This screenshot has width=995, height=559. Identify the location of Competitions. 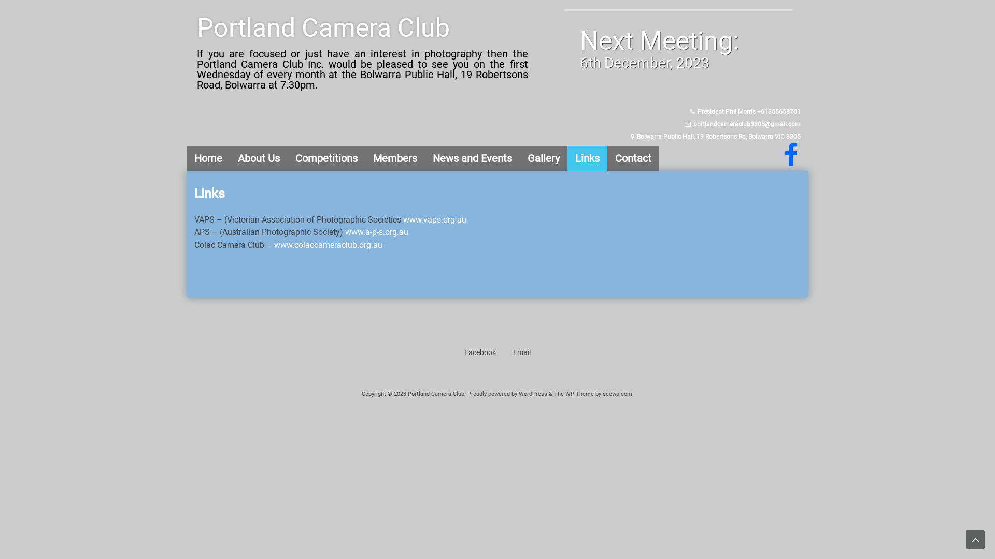
(326, 158).